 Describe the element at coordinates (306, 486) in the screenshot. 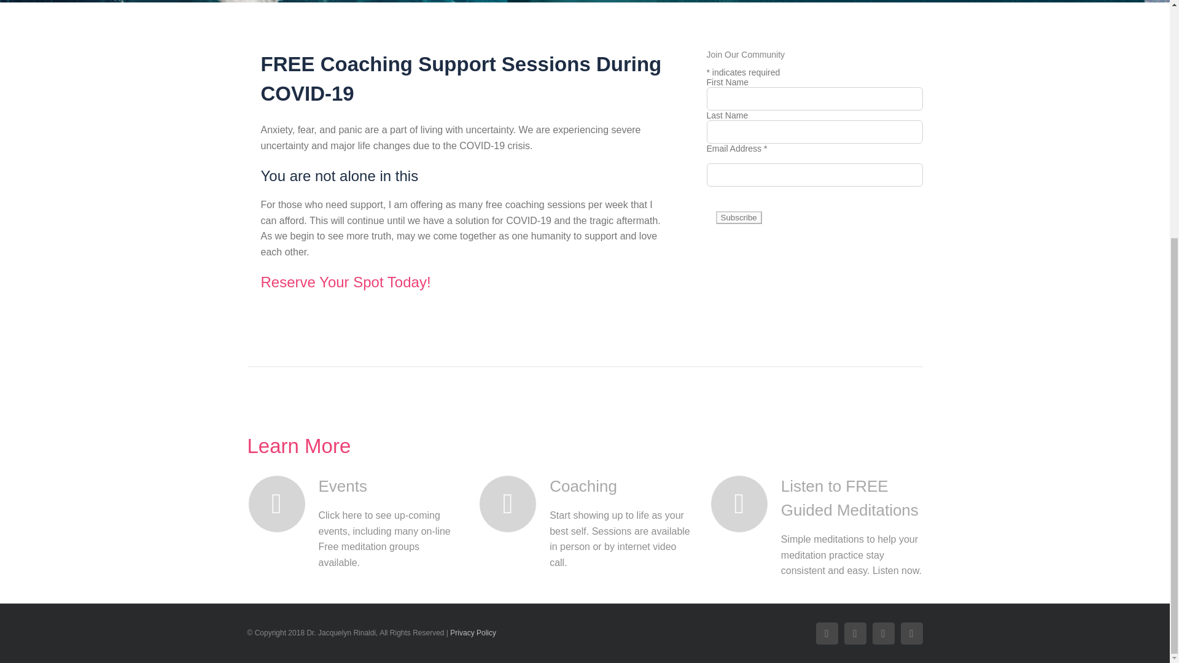

I see `Events` at that location.